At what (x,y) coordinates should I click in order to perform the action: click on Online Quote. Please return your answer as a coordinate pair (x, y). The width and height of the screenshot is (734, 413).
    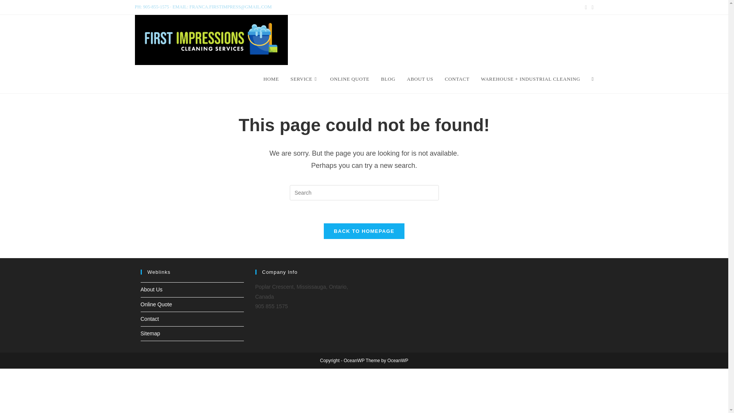
    Looking at the image, I should click on (157, 304).